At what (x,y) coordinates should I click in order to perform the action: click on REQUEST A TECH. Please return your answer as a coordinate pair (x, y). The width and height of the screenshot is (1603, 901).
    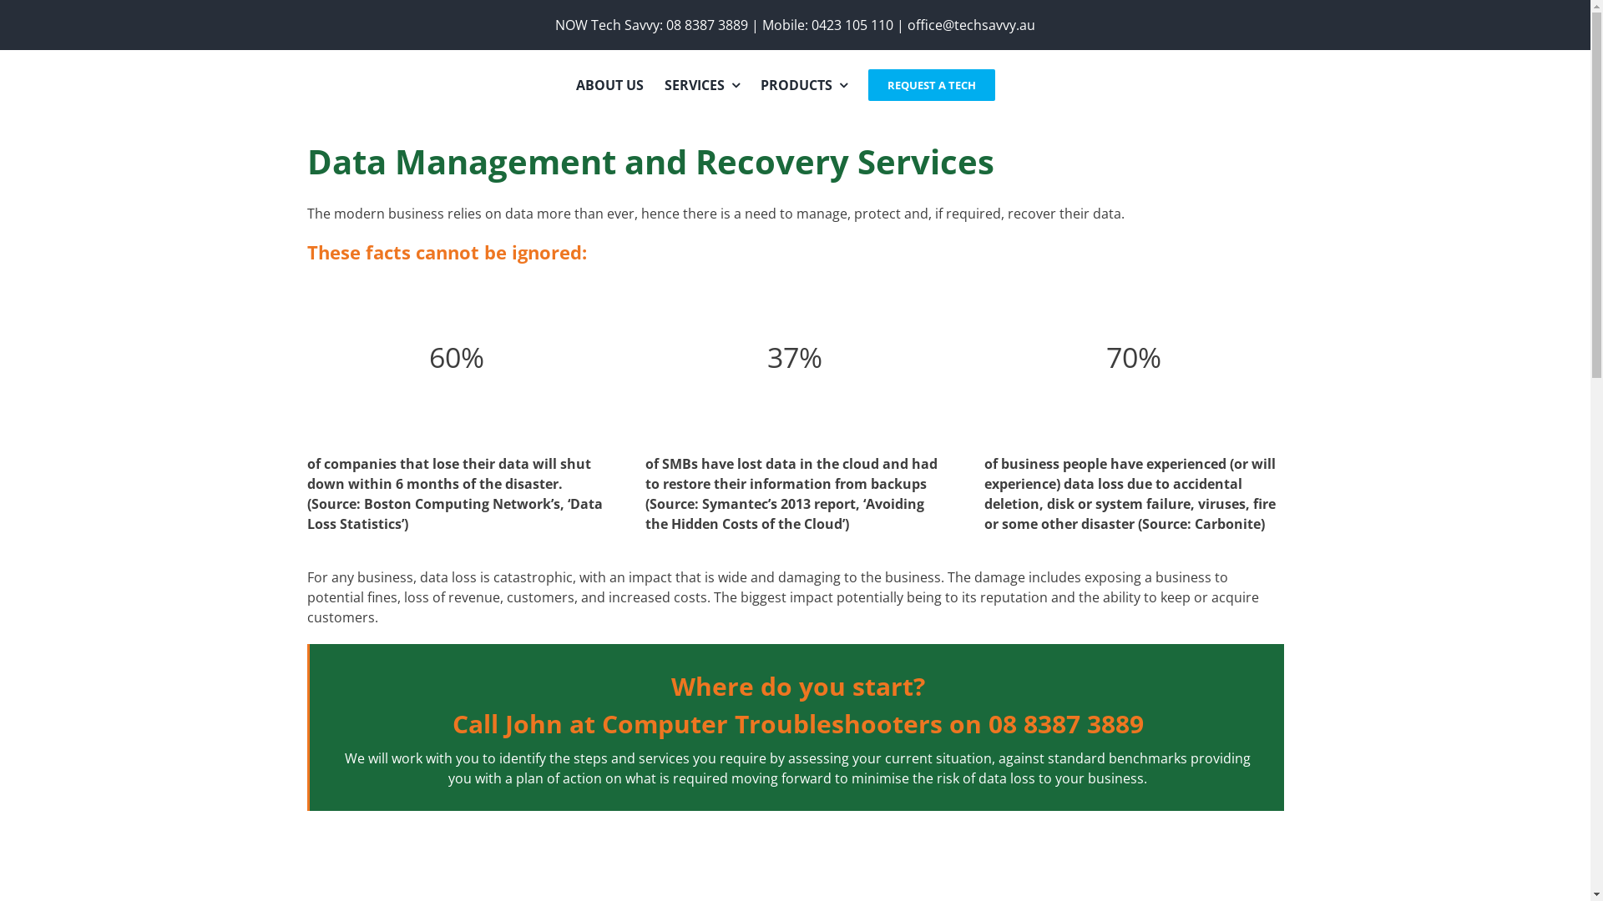
    Looking at the image, I should click on (932, 85).